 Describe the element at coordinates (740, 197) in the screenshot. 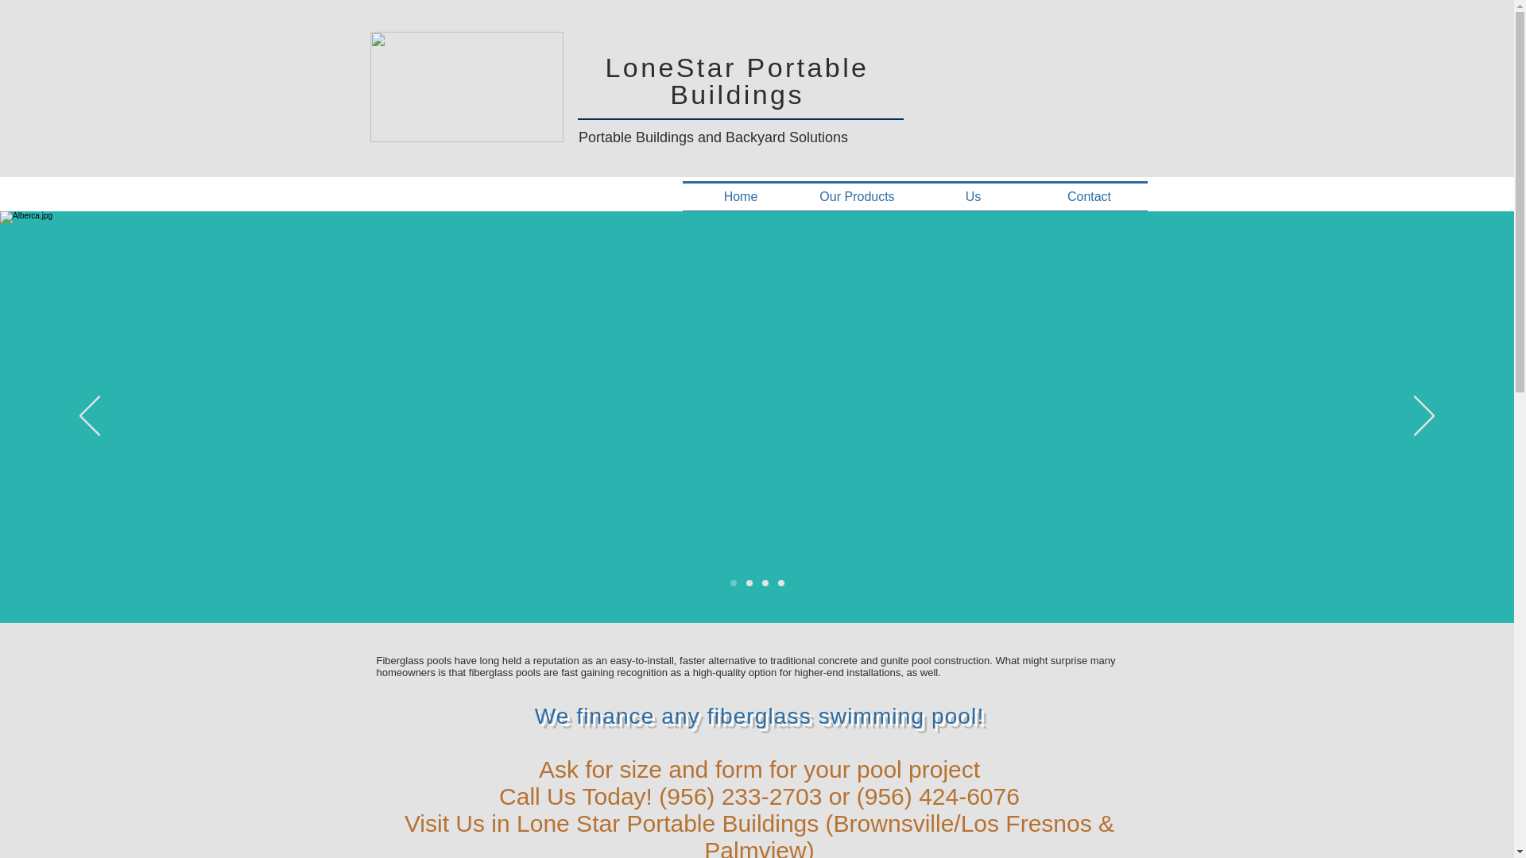

I see `Home` at that location.